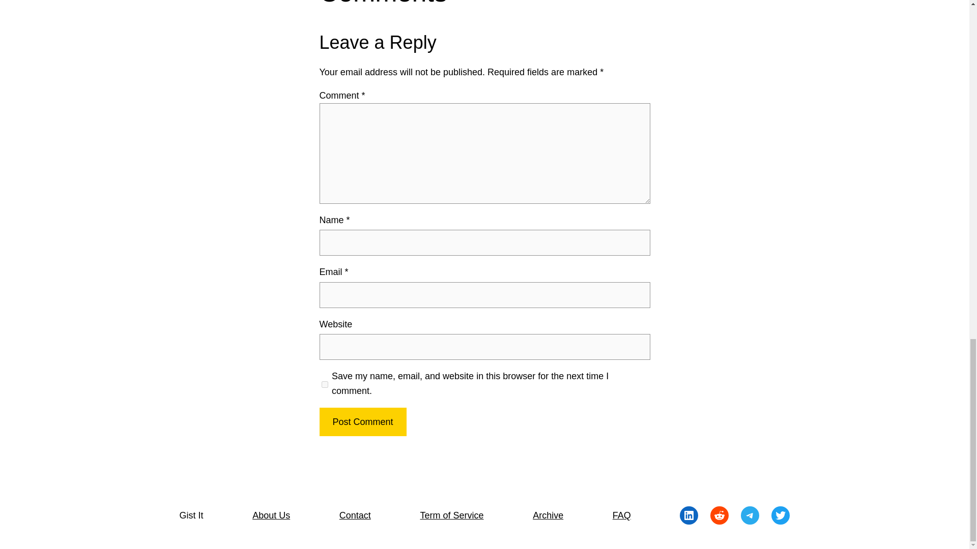  What do you see at coordinates (622, 515) in the screenshot?
I see `FAQ` at bounding box center [622, 515].